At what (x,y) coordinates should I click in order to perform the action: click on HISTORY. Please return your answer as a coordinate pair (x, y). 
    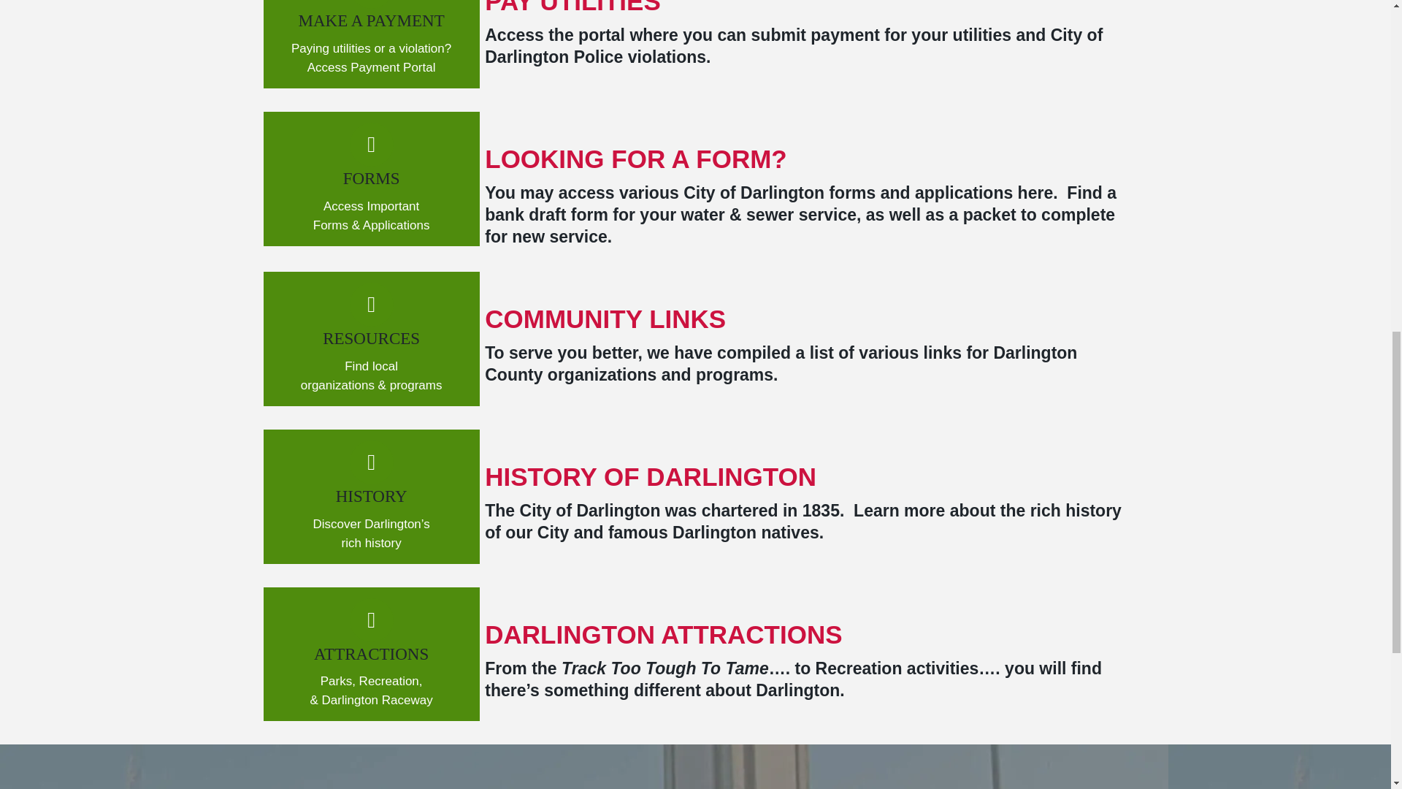
    Looking at the image, I should click on (372, 497).